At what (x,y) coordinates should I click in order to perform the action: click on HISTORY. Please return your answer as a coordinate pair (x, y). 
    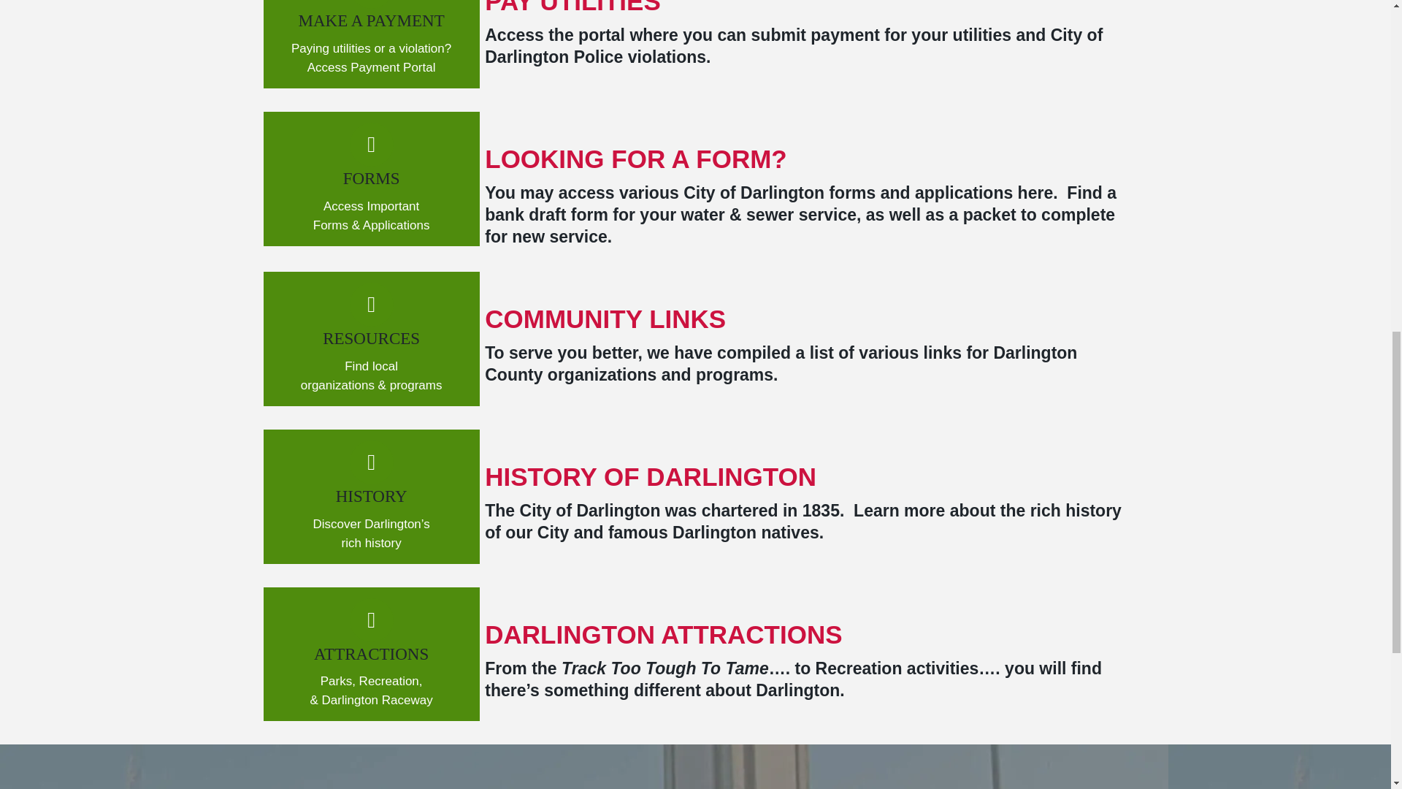
    Looking at the image, I should click on (372, 497).